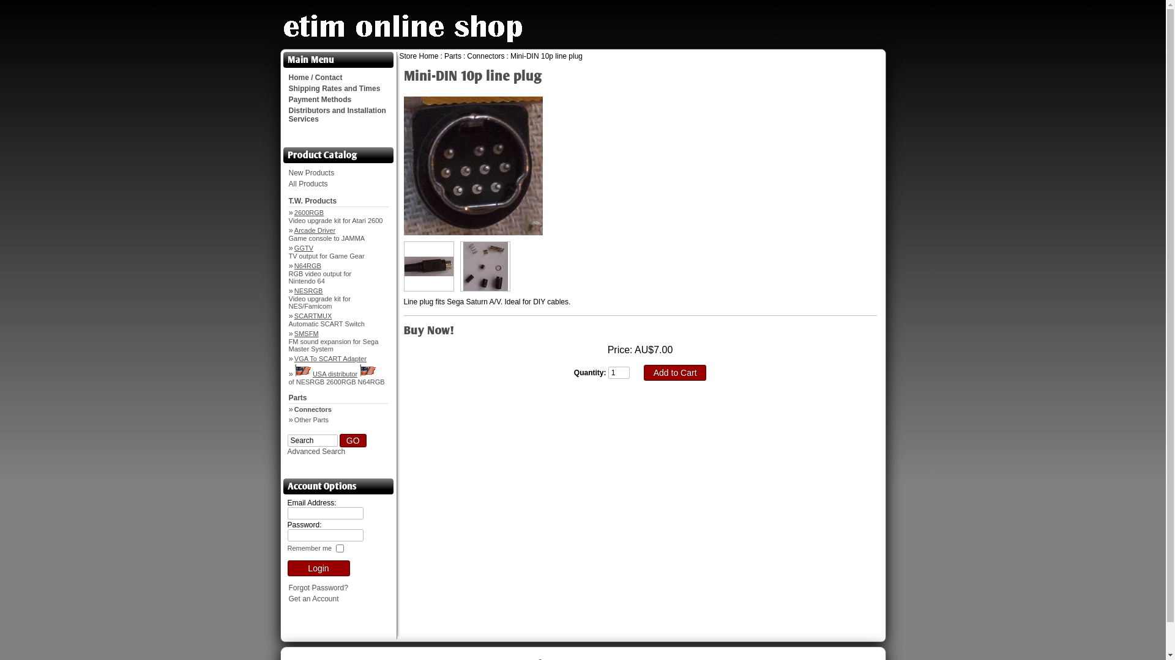 The image size is (1175, 660). Describe the element at coordinates (419, 56) in the screenshot. I see `Store Home` at that location.